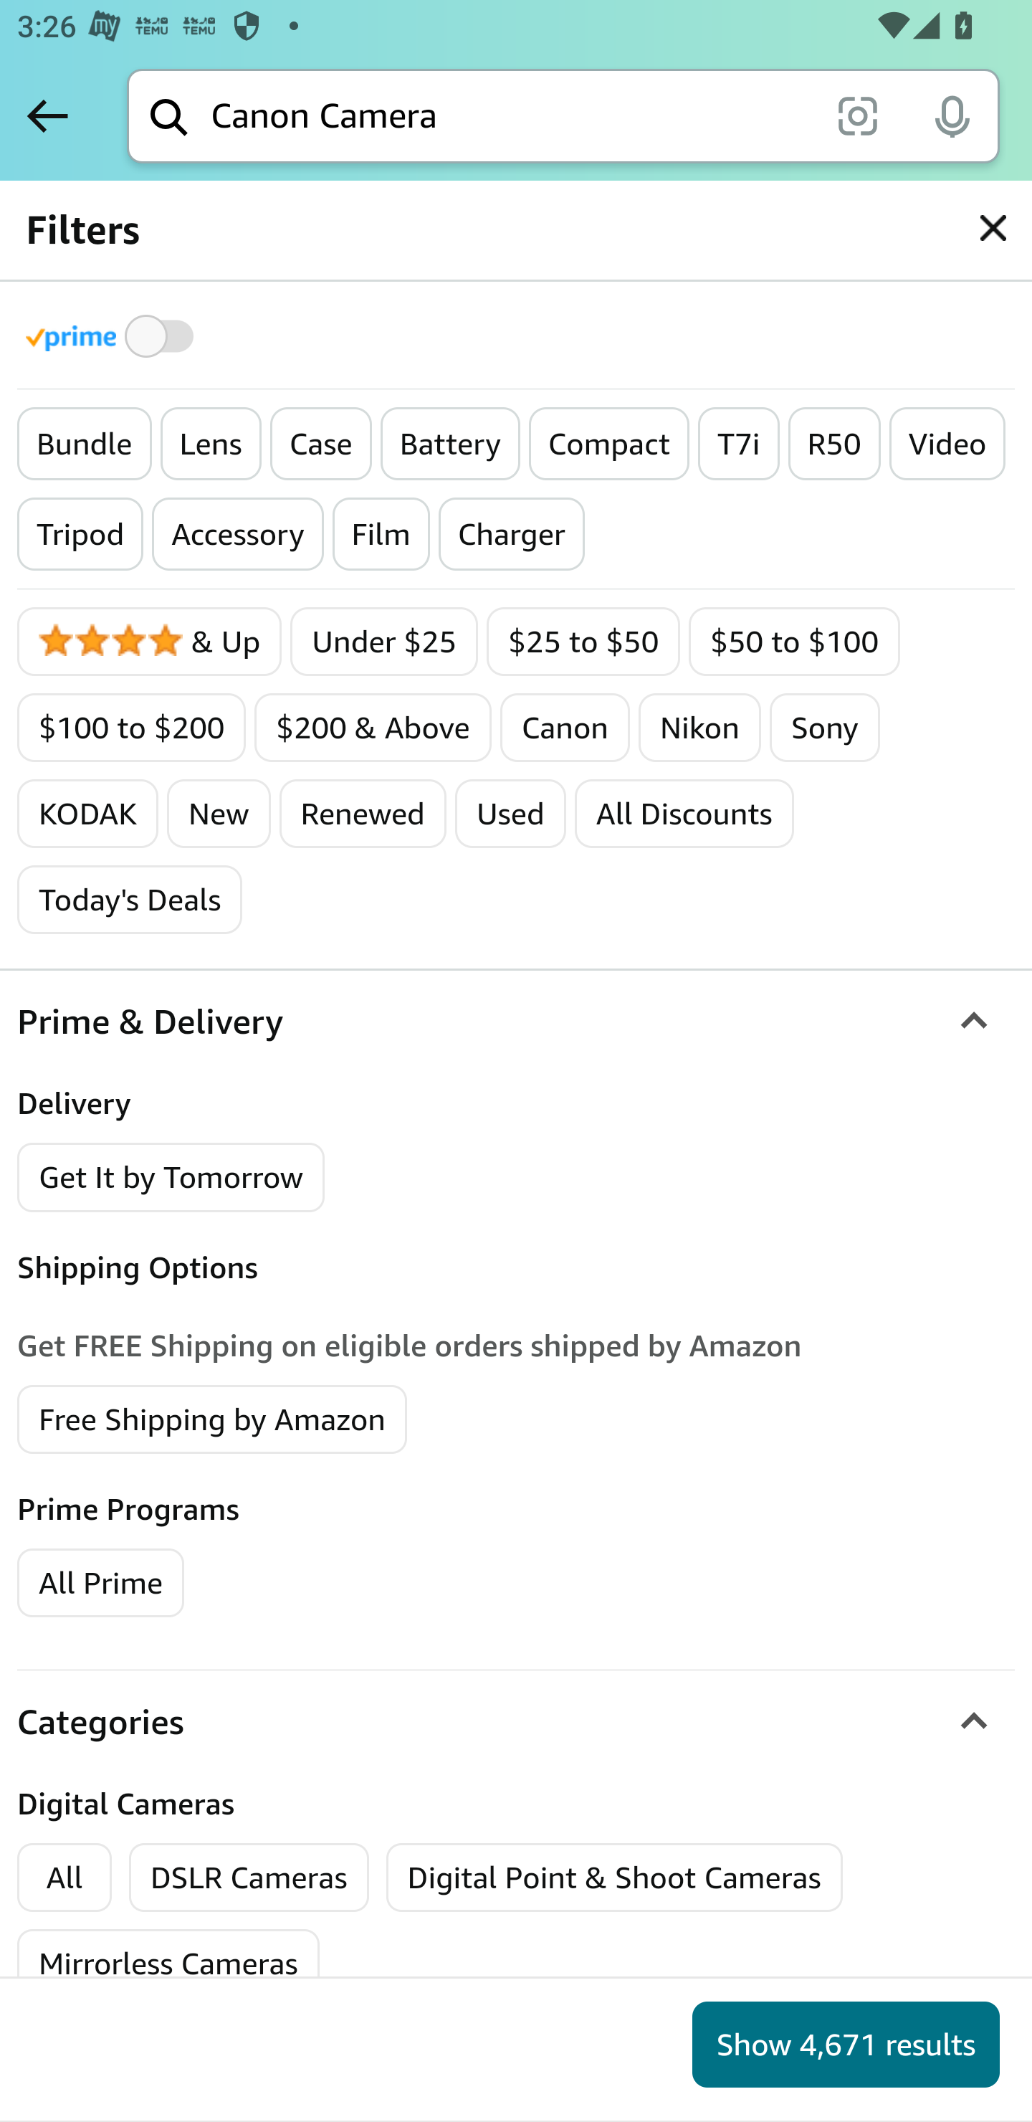  What do you see at coordinates (113, 336) in the screenshot?
I see `Toggle to filter by Prime products Prime Eligible` at bounding box center [113, 336].